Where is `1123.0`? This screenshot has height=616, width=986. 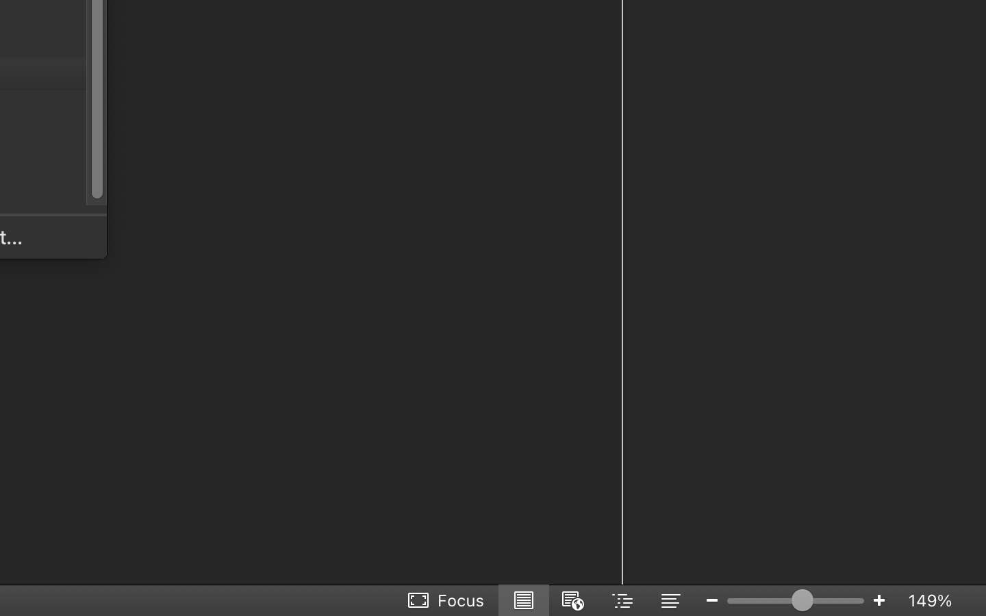
1123.0 is located at coordinates (796, 600).